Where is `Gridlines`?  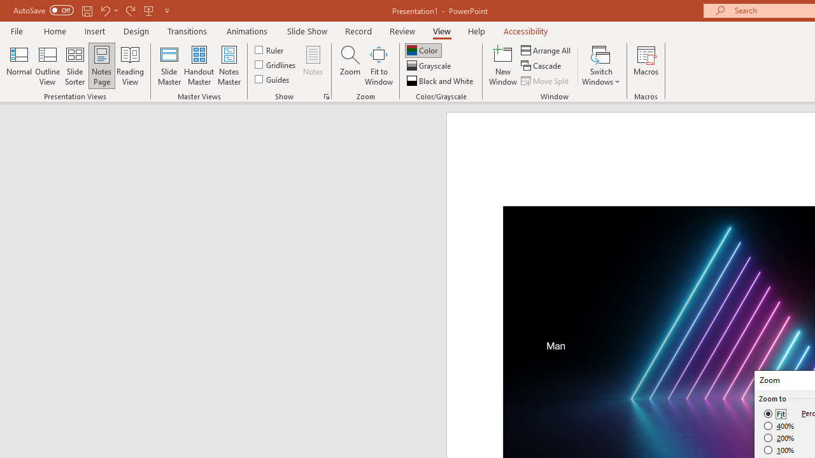
Gridlines is located at coordinates (276, 65).